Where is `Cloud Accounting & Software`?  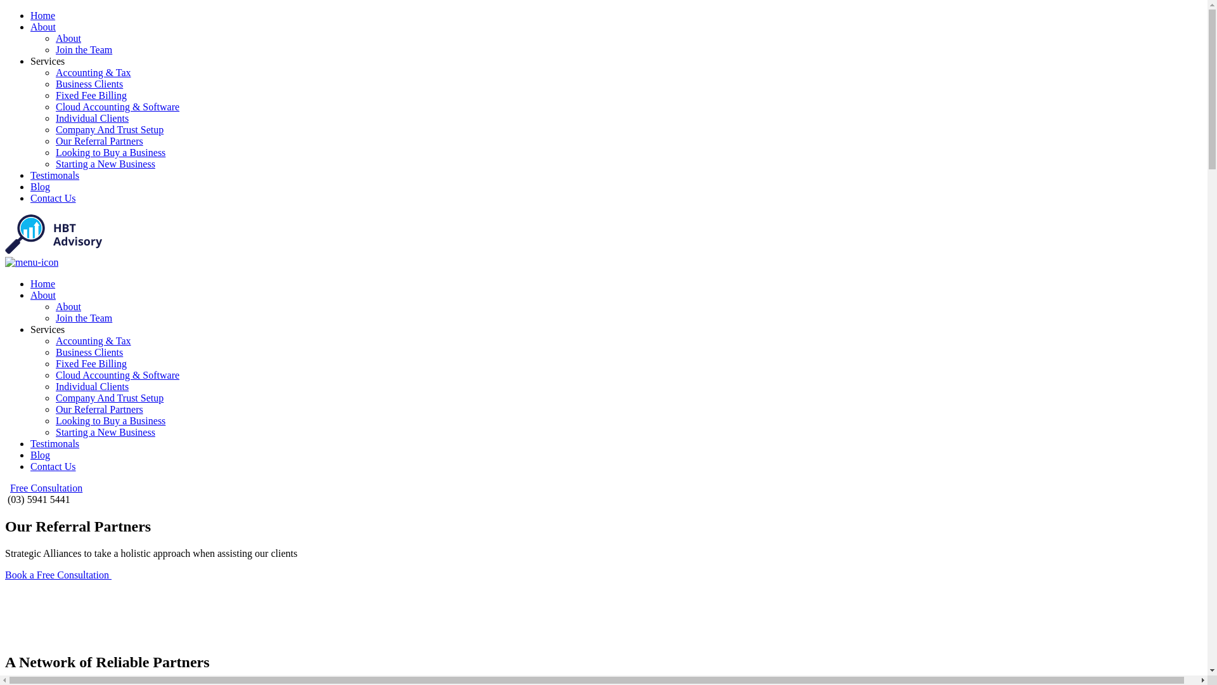 Cloud Accounting & Software is located at coordinates (118, 375).